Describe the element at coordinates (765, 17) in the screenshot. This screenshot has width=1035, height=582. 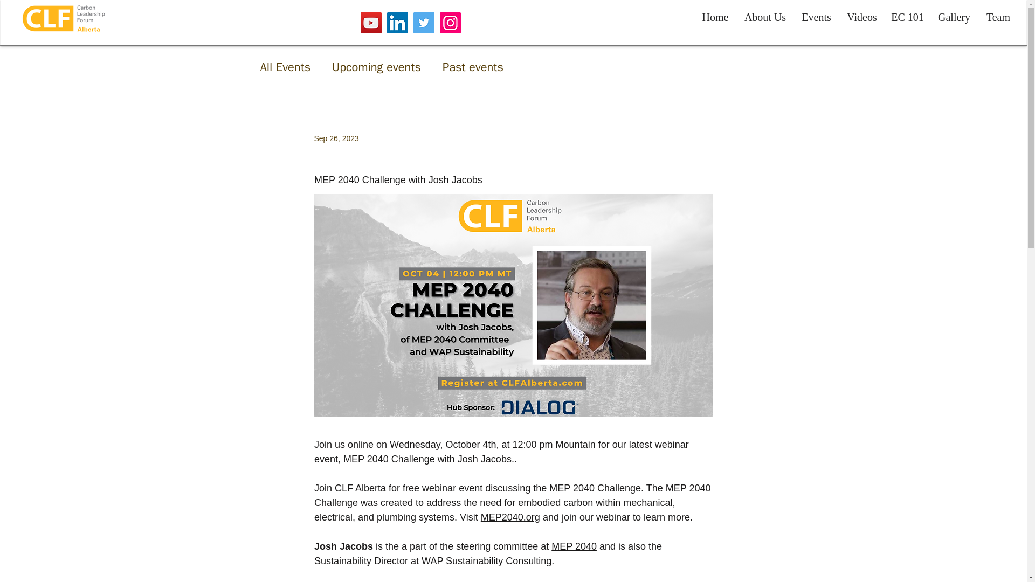
I see `About Us` at that location.